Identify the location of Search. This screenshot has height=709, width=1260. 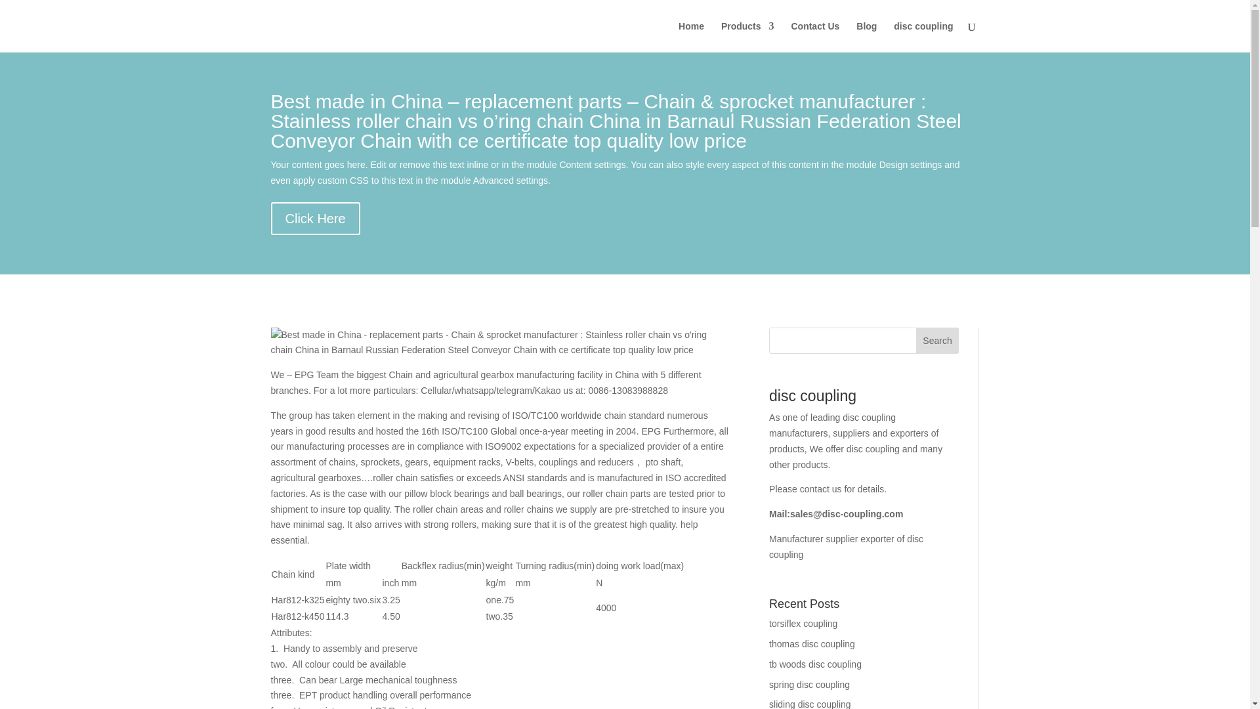
(937, 340).